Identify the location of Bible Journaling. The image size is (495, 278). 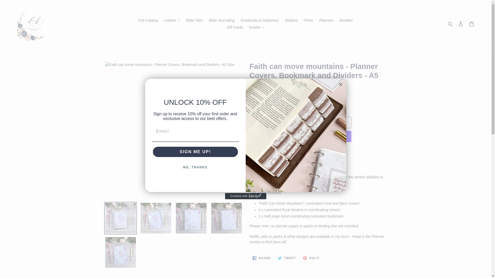
(222, 20).